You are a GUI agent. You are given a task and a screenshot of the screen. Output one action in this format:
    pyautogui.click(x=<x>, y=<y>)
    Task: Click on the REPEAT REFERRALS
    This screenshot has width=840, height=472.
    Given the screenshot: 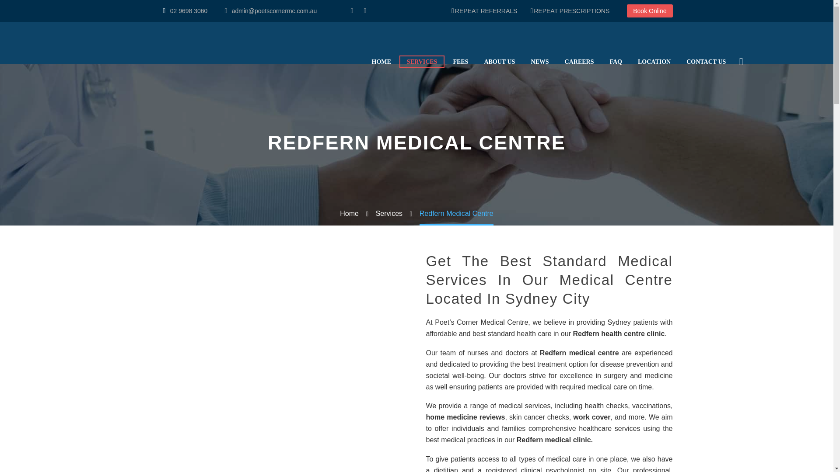 What is the action you would take?
    pyautogui.click(x=484, y=10)
    